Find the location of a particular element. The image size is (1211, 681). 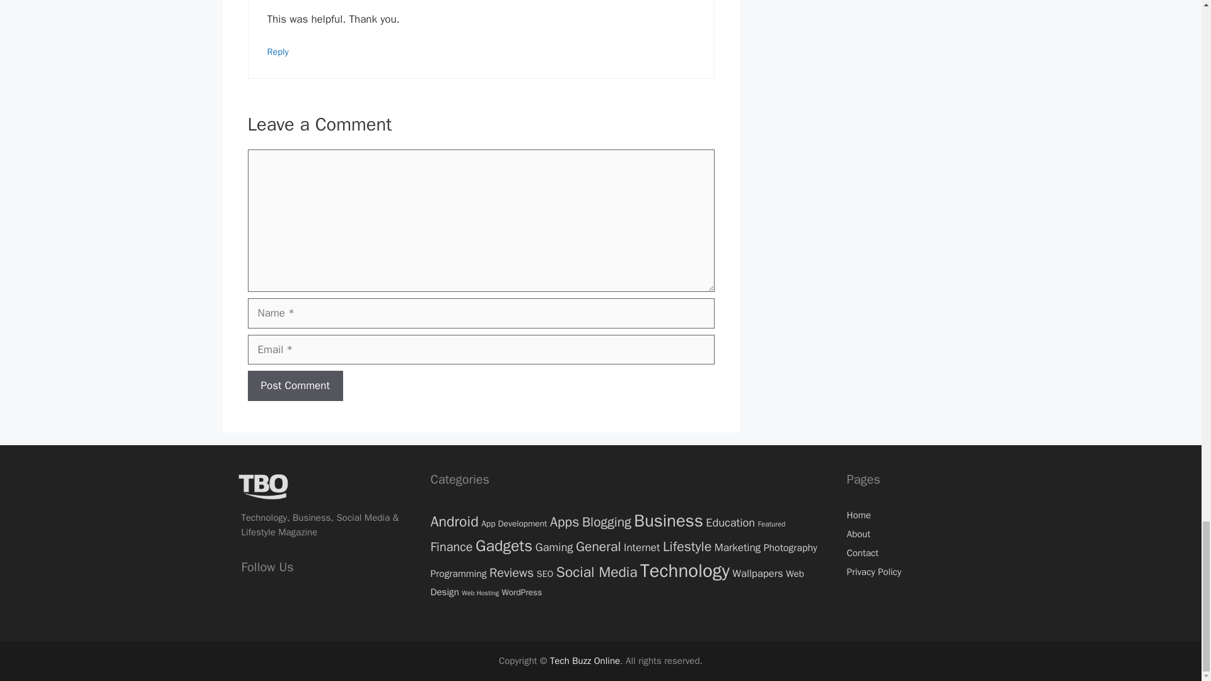

Reply is located at coordinates (278, 52).